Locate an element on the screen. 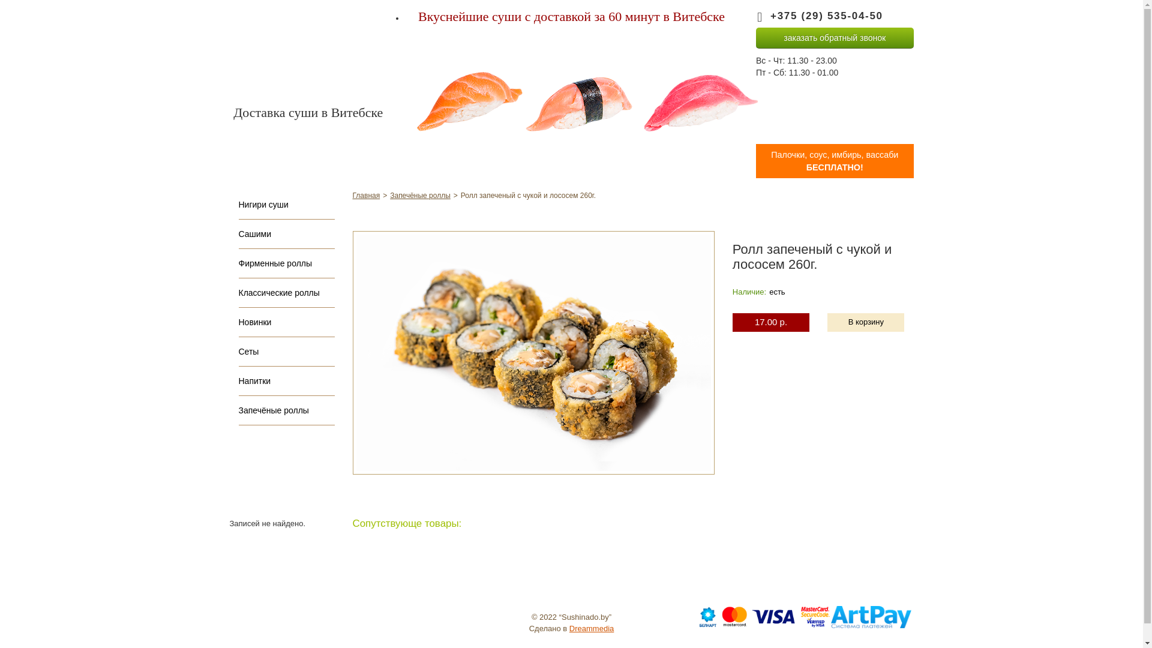 This screenshot has height=648, width=1152. Dreammedia is located at coordinates (592, 629).